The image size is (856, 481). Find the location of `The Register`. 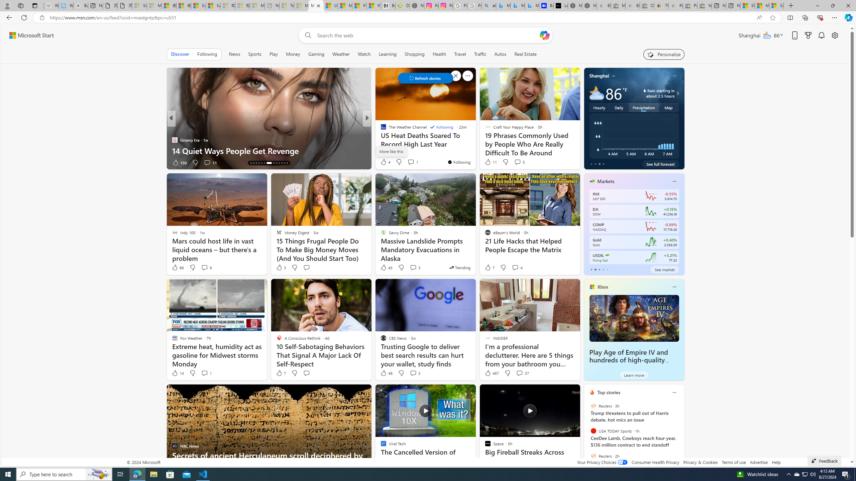

The Register is located at coordinates (380, 140).